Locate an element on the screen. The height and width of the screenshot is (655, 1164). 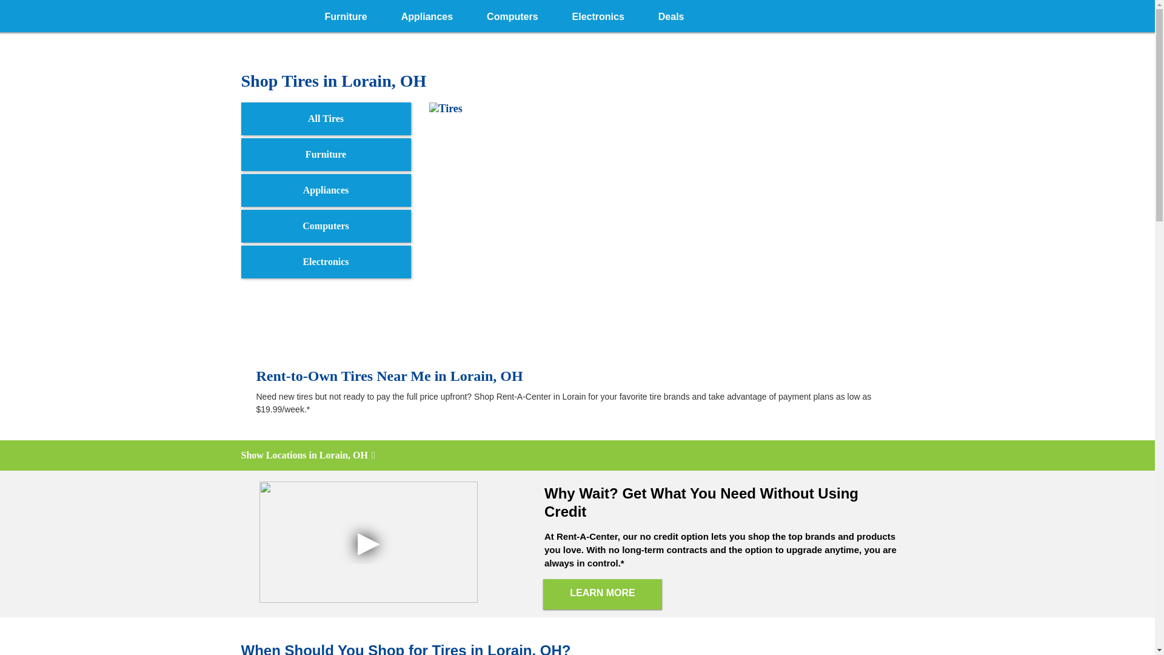
Video is located at coordinates (369, 542).